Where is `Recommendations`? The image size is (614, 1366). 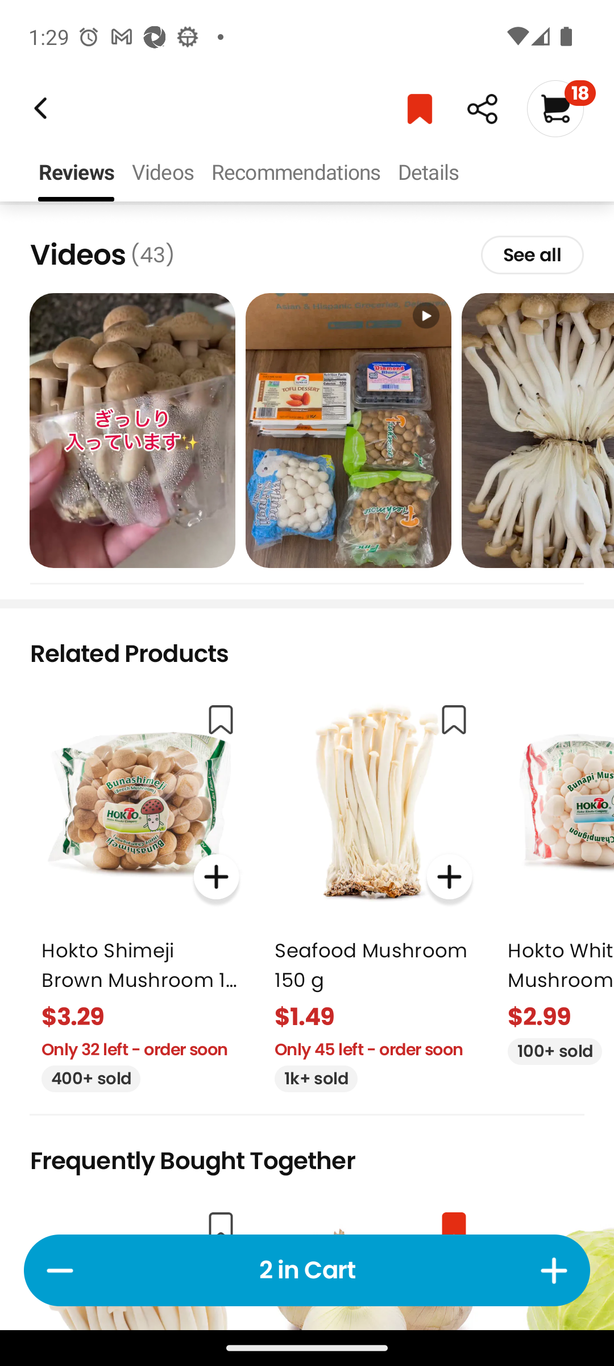
Recommendations is located at coordinates (296, 173).